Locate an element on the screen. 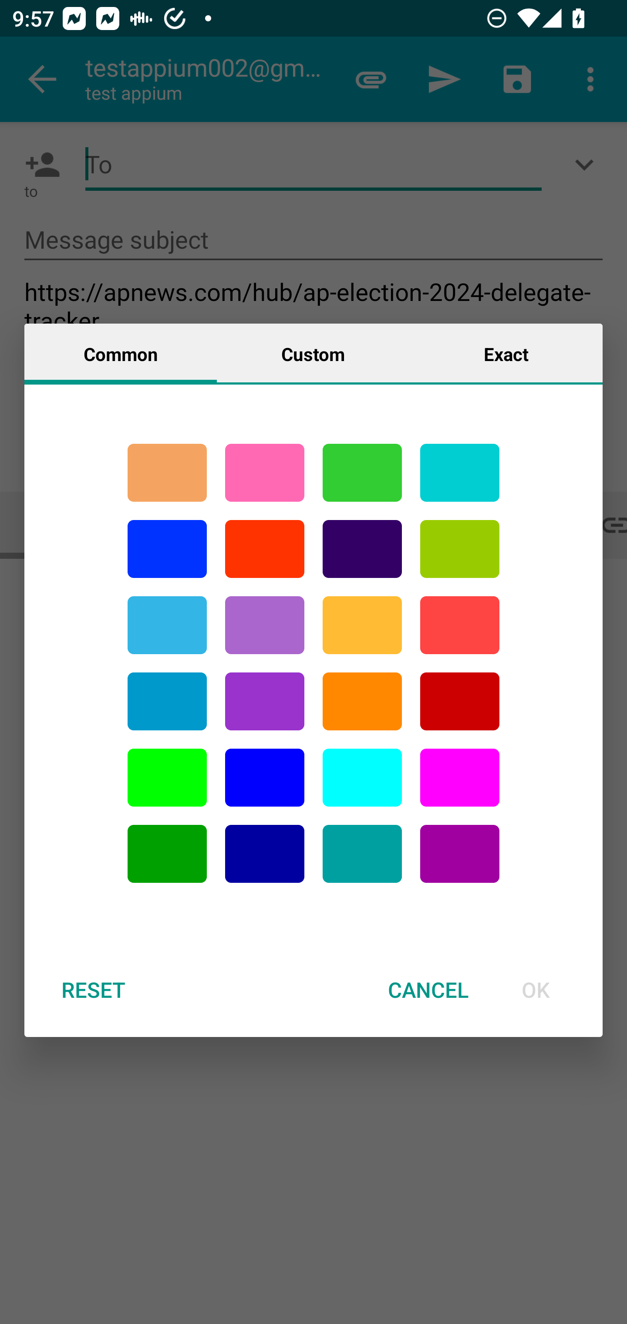  Cyan is located at coordinates (362, 854).